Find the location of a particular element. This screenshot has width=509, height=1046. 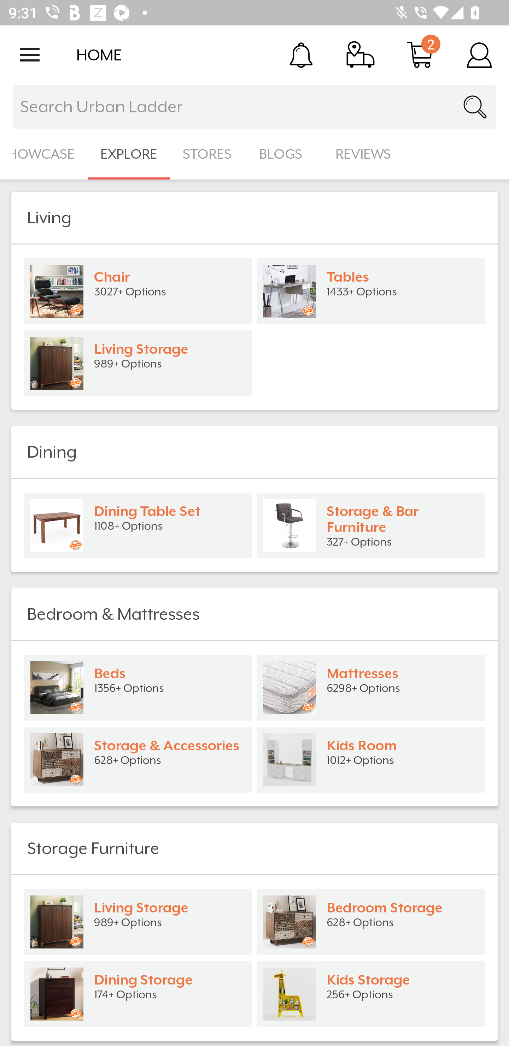

Mattresses 6298+ Options is located at coordinates (371, 688).